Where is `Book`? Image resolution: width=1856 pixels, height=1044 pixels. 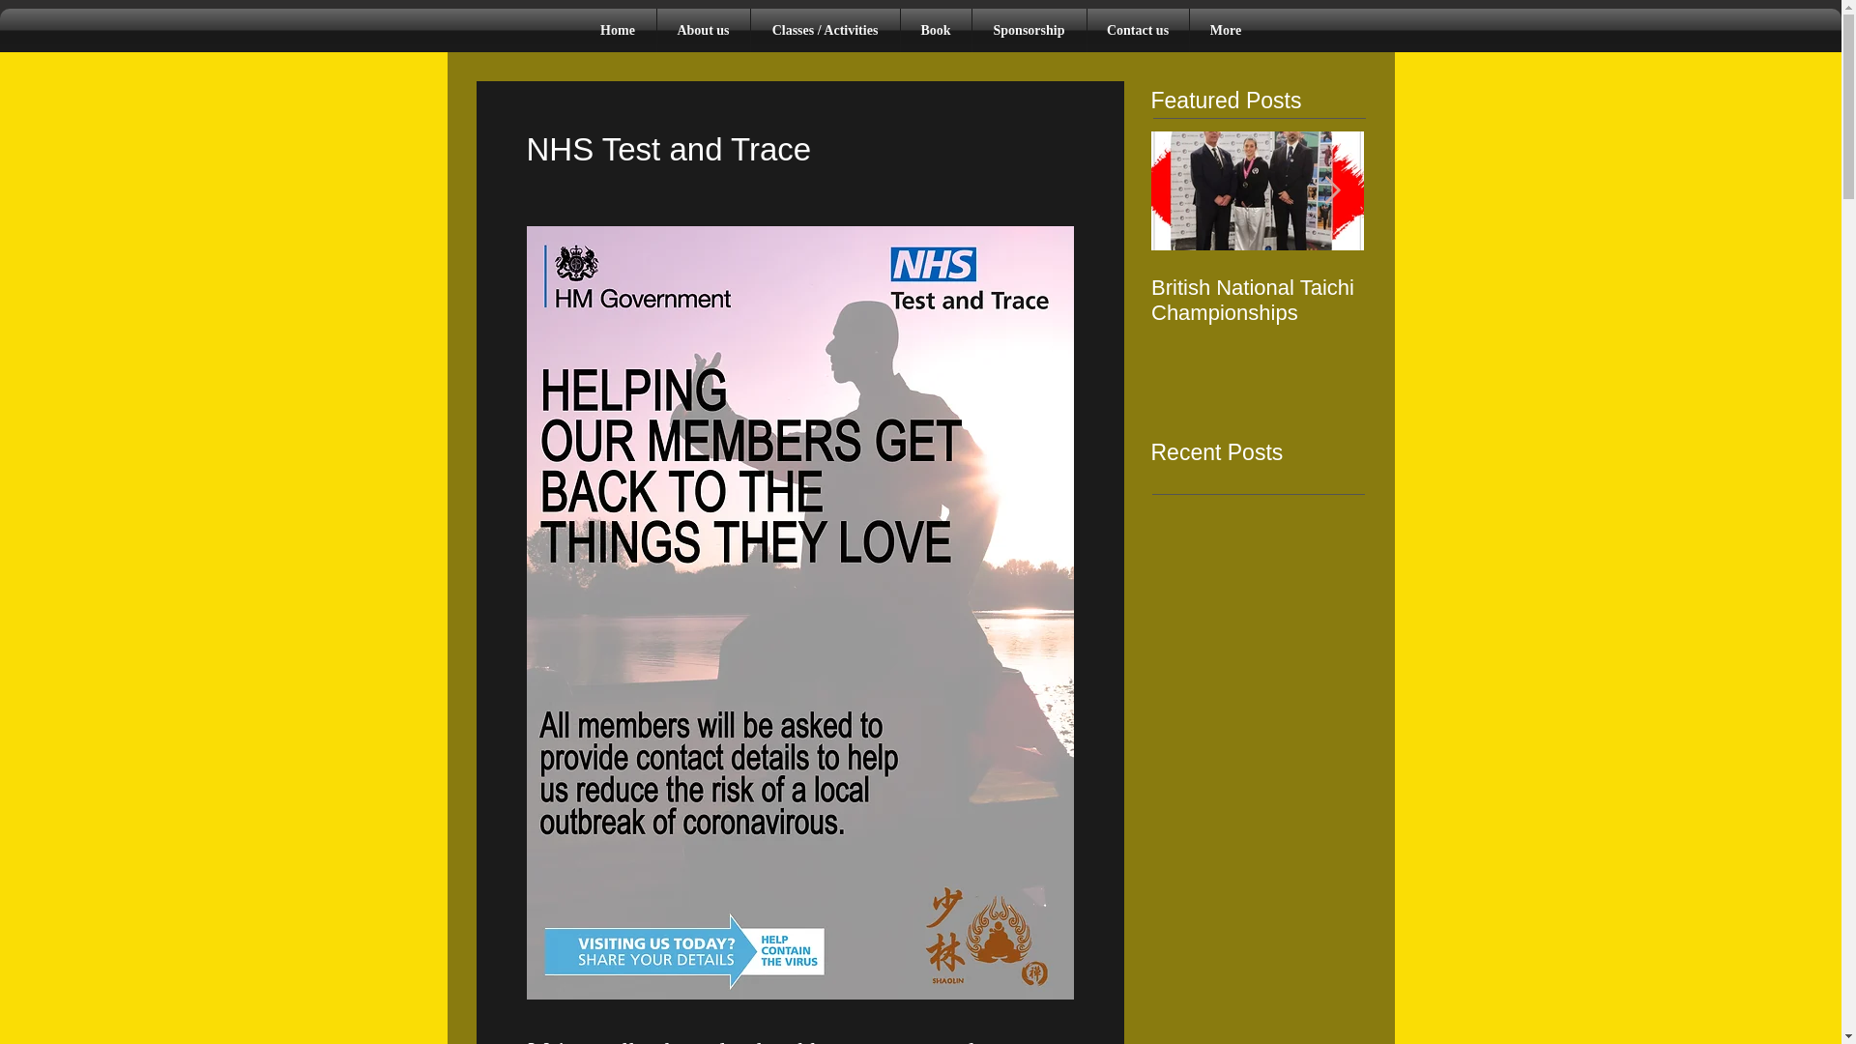 Book is located at coordinates (936, 30).